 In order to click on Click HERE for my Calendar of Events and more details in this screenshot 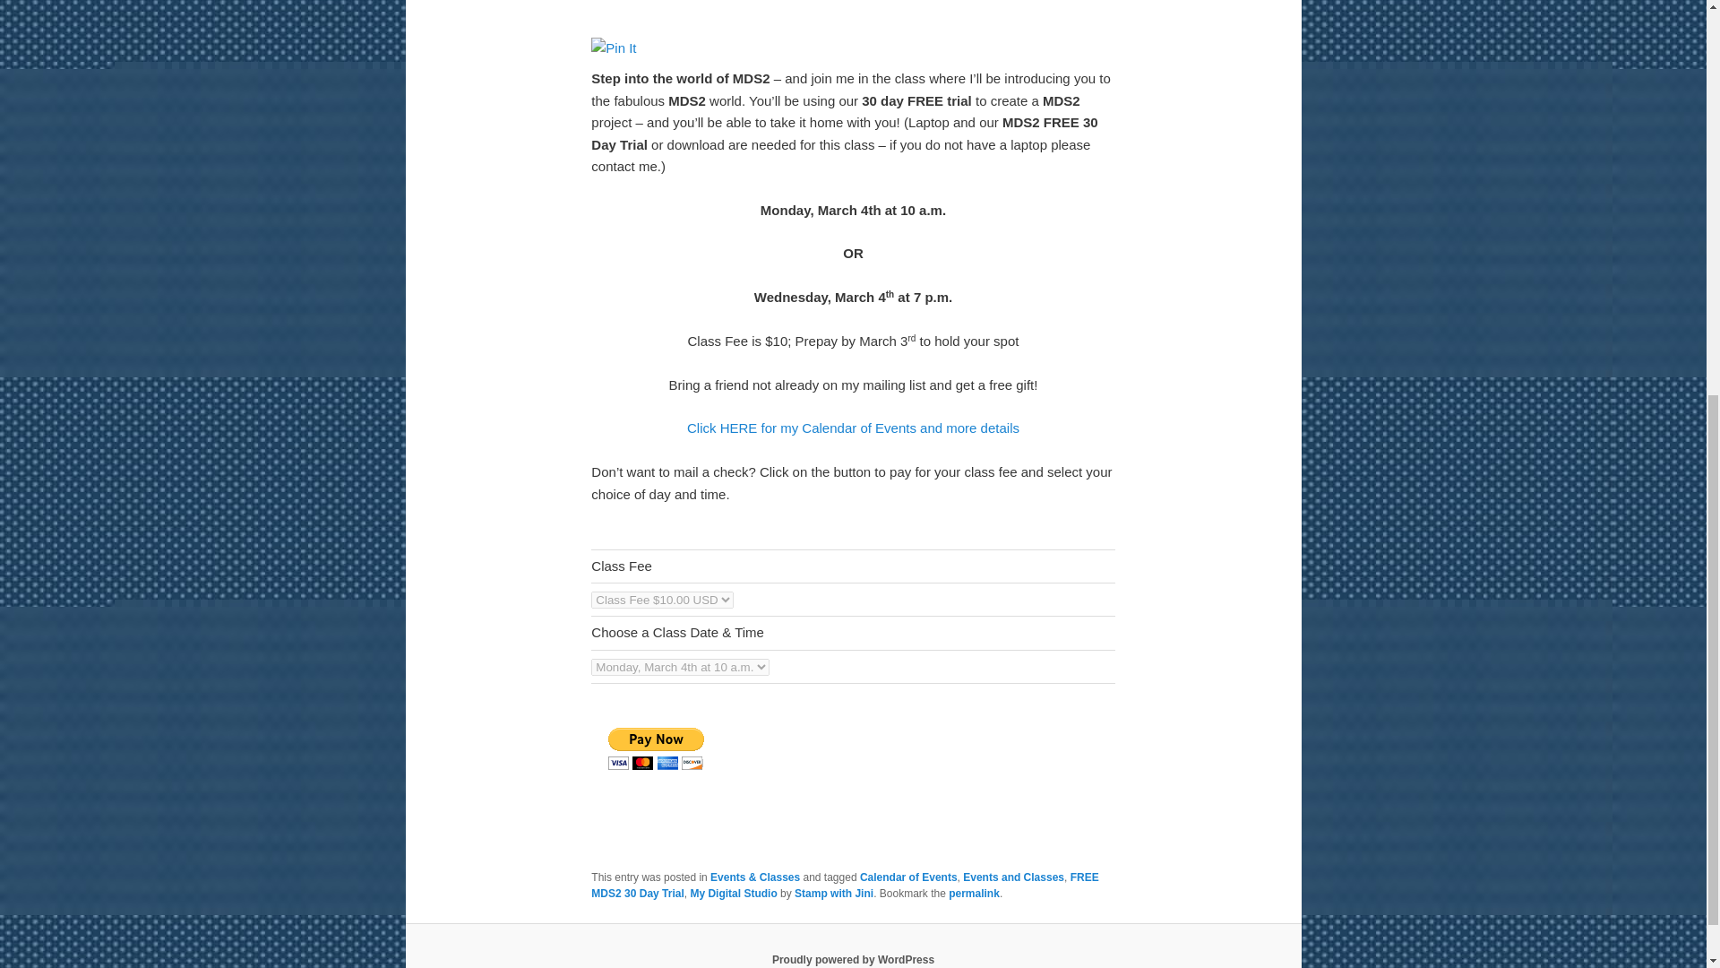, I will do `click(853, 428)`.